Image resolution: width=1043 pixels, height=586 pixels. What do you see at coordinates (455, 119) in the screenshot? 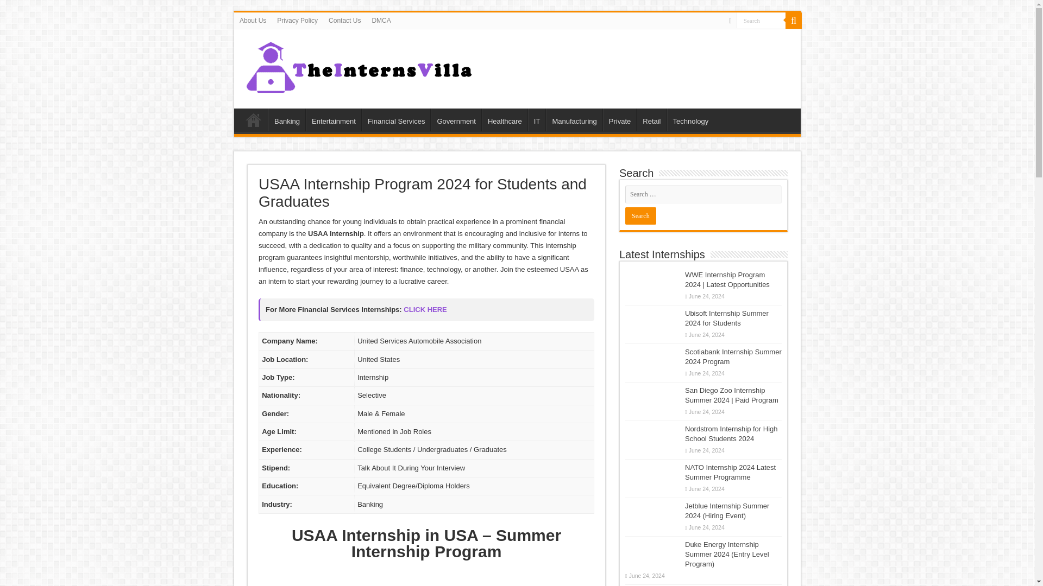
I see `Government Internships` at bounding box center [455, 119].